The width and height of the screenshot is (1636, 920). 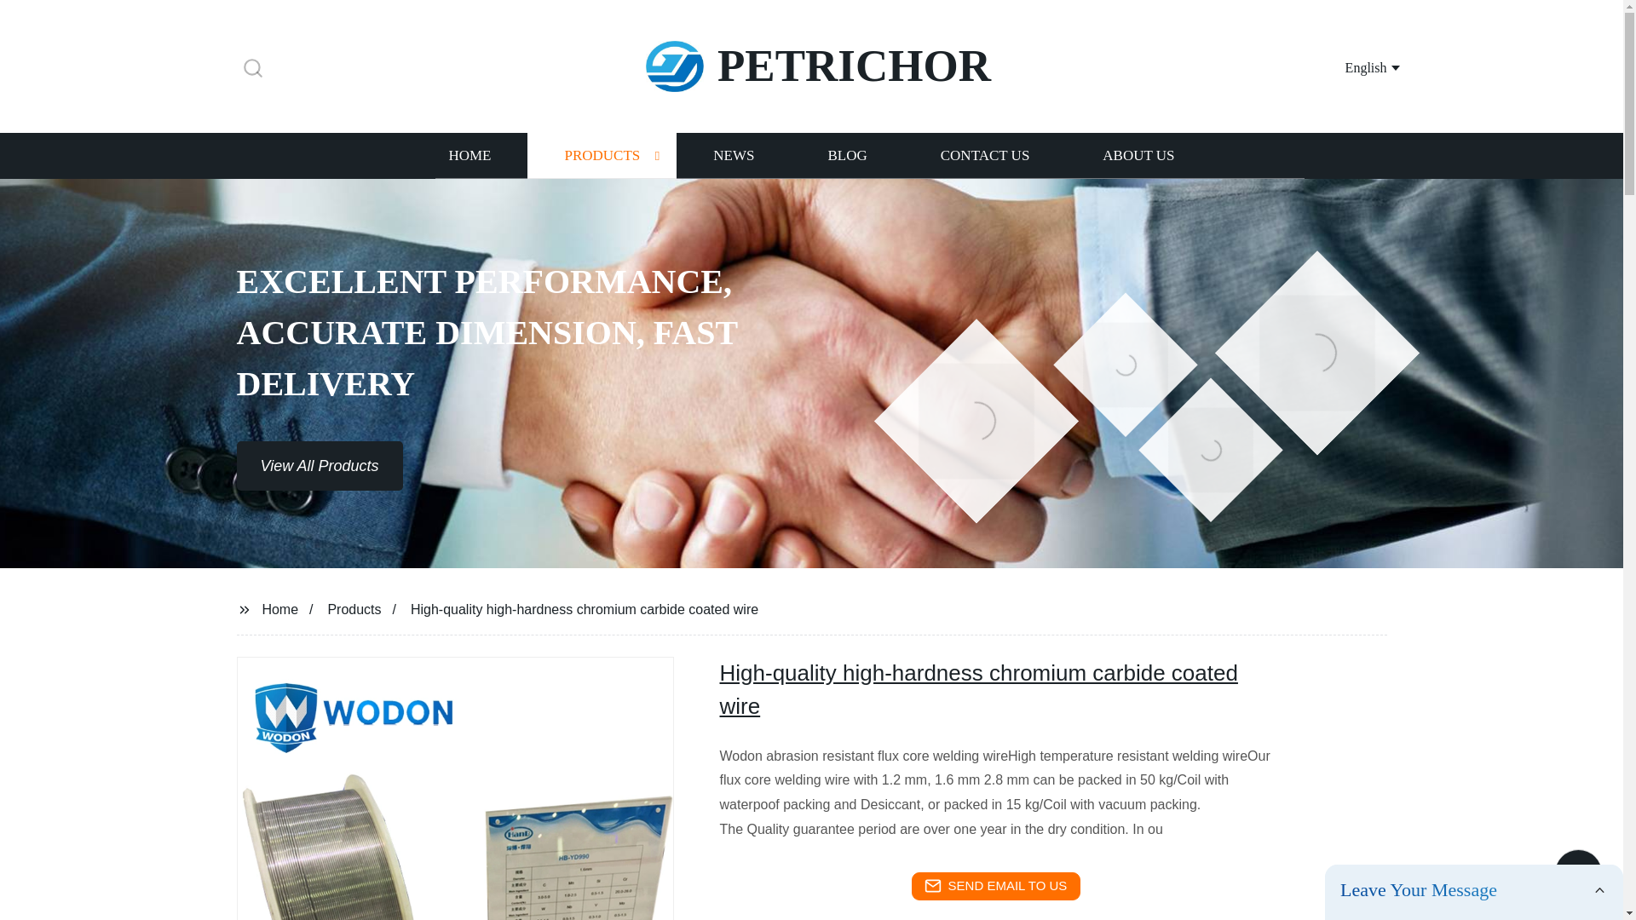 What do you see at coordinates (354, 608) in the screenshot?
I see `Products` at bounding box center [354, 608].